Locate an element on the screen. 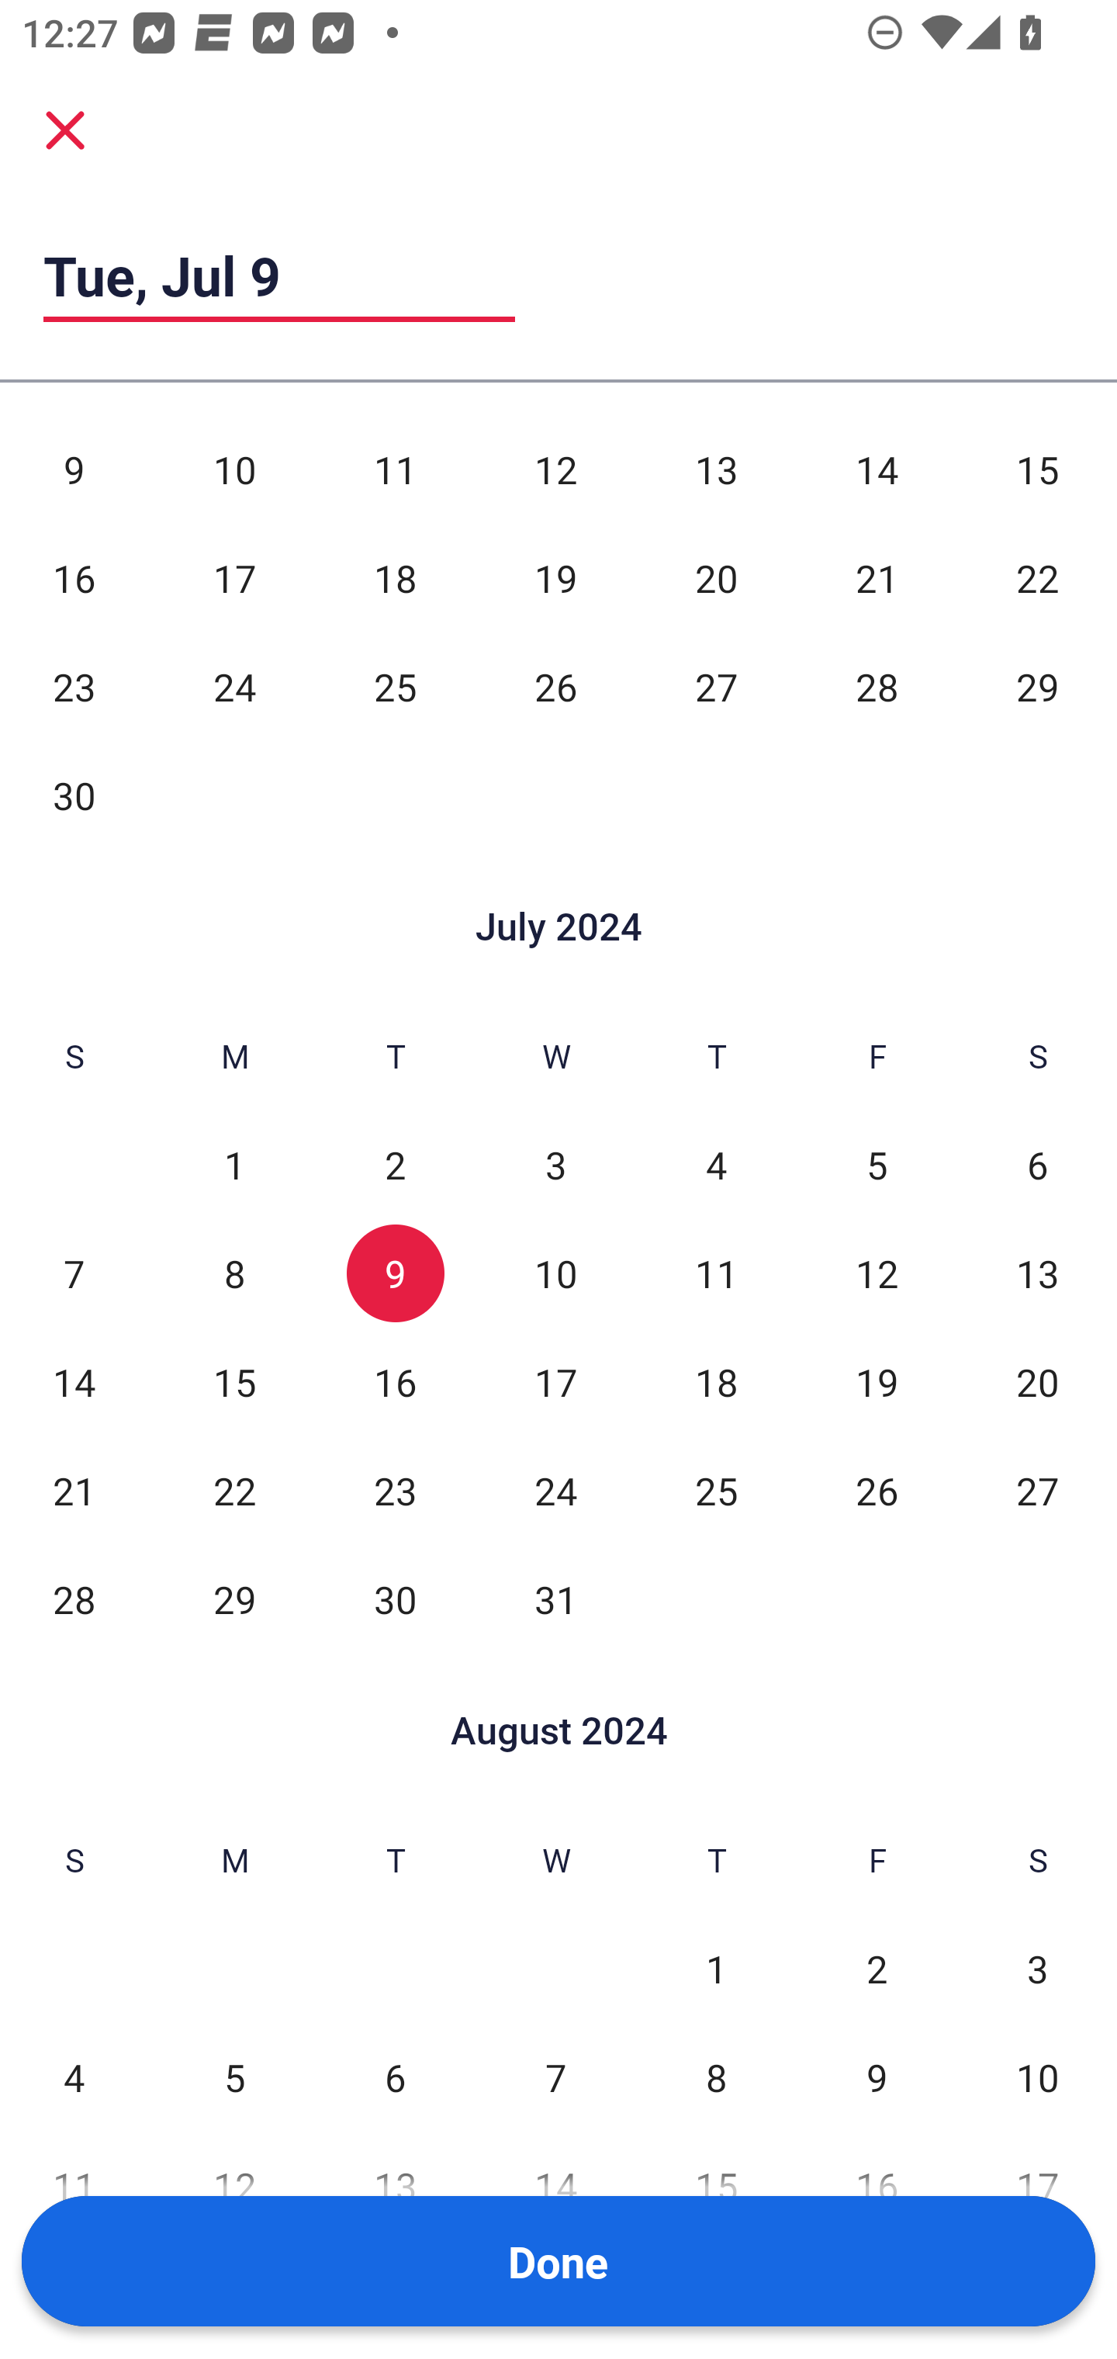 The width and height of the screenshot is (1117, 2359). 29 Sat, Jun 29, Not Selected is located at coordinates (1038, 686).